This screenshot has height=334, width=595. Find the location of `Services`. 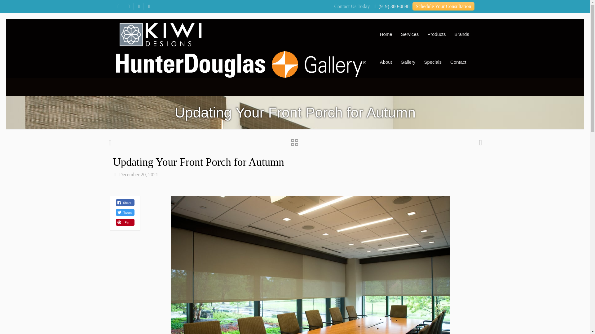

Services is located at coordinates (410, 34).